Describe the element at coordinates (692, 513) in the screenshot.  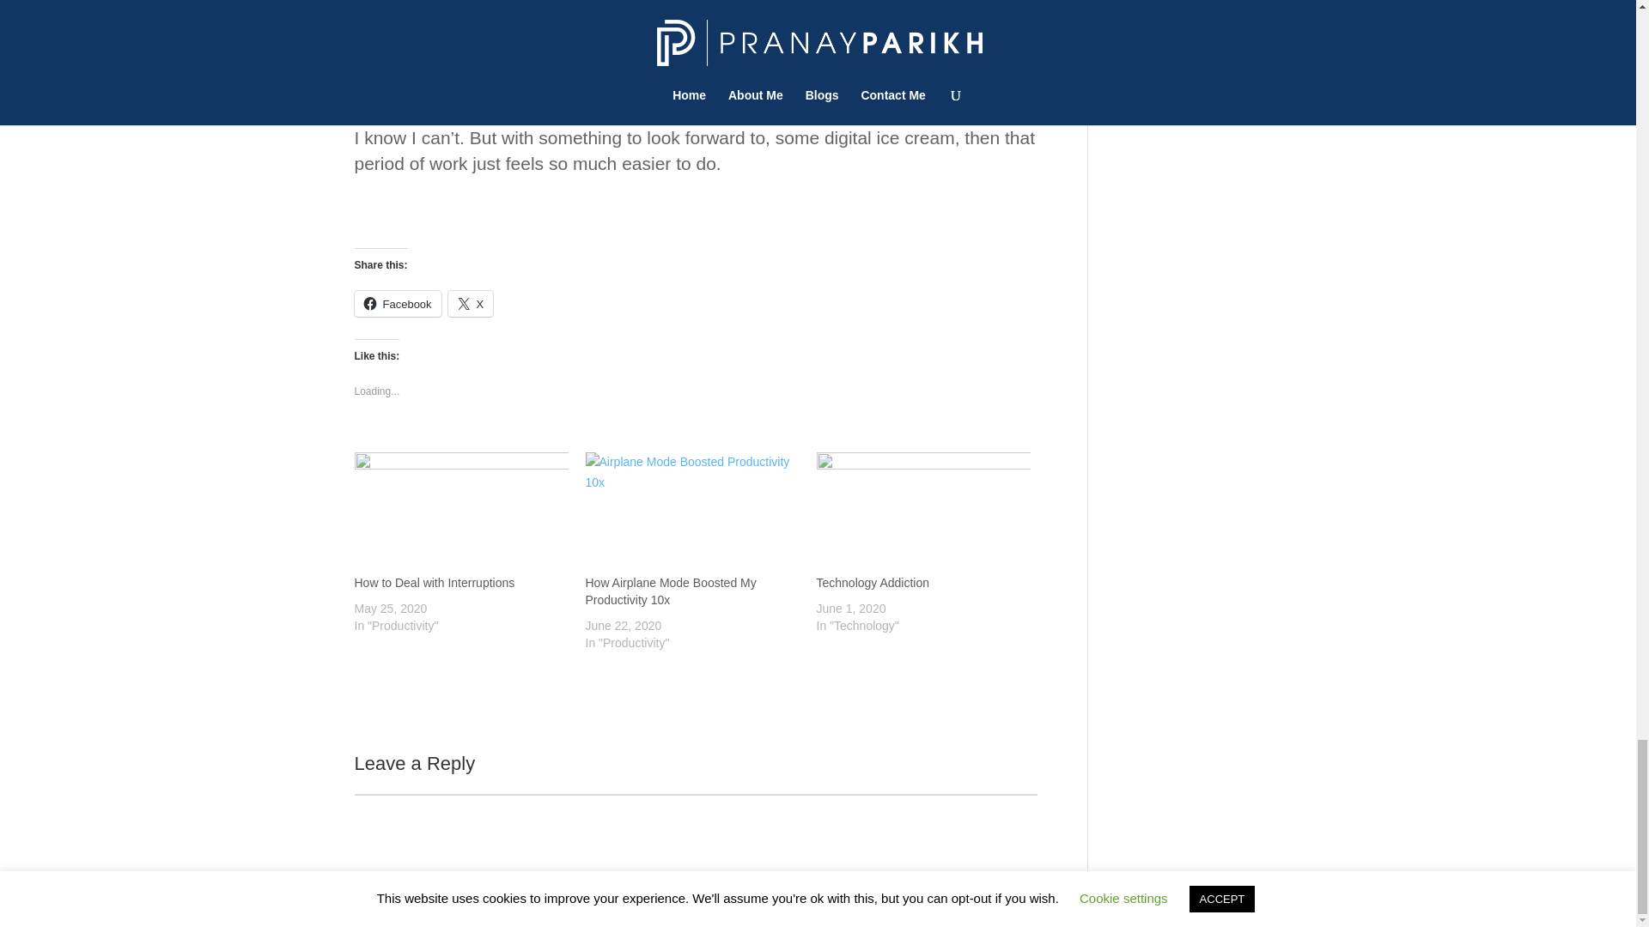
I see `How Airplane Mode Boosted My Productivity 10x` at that location.